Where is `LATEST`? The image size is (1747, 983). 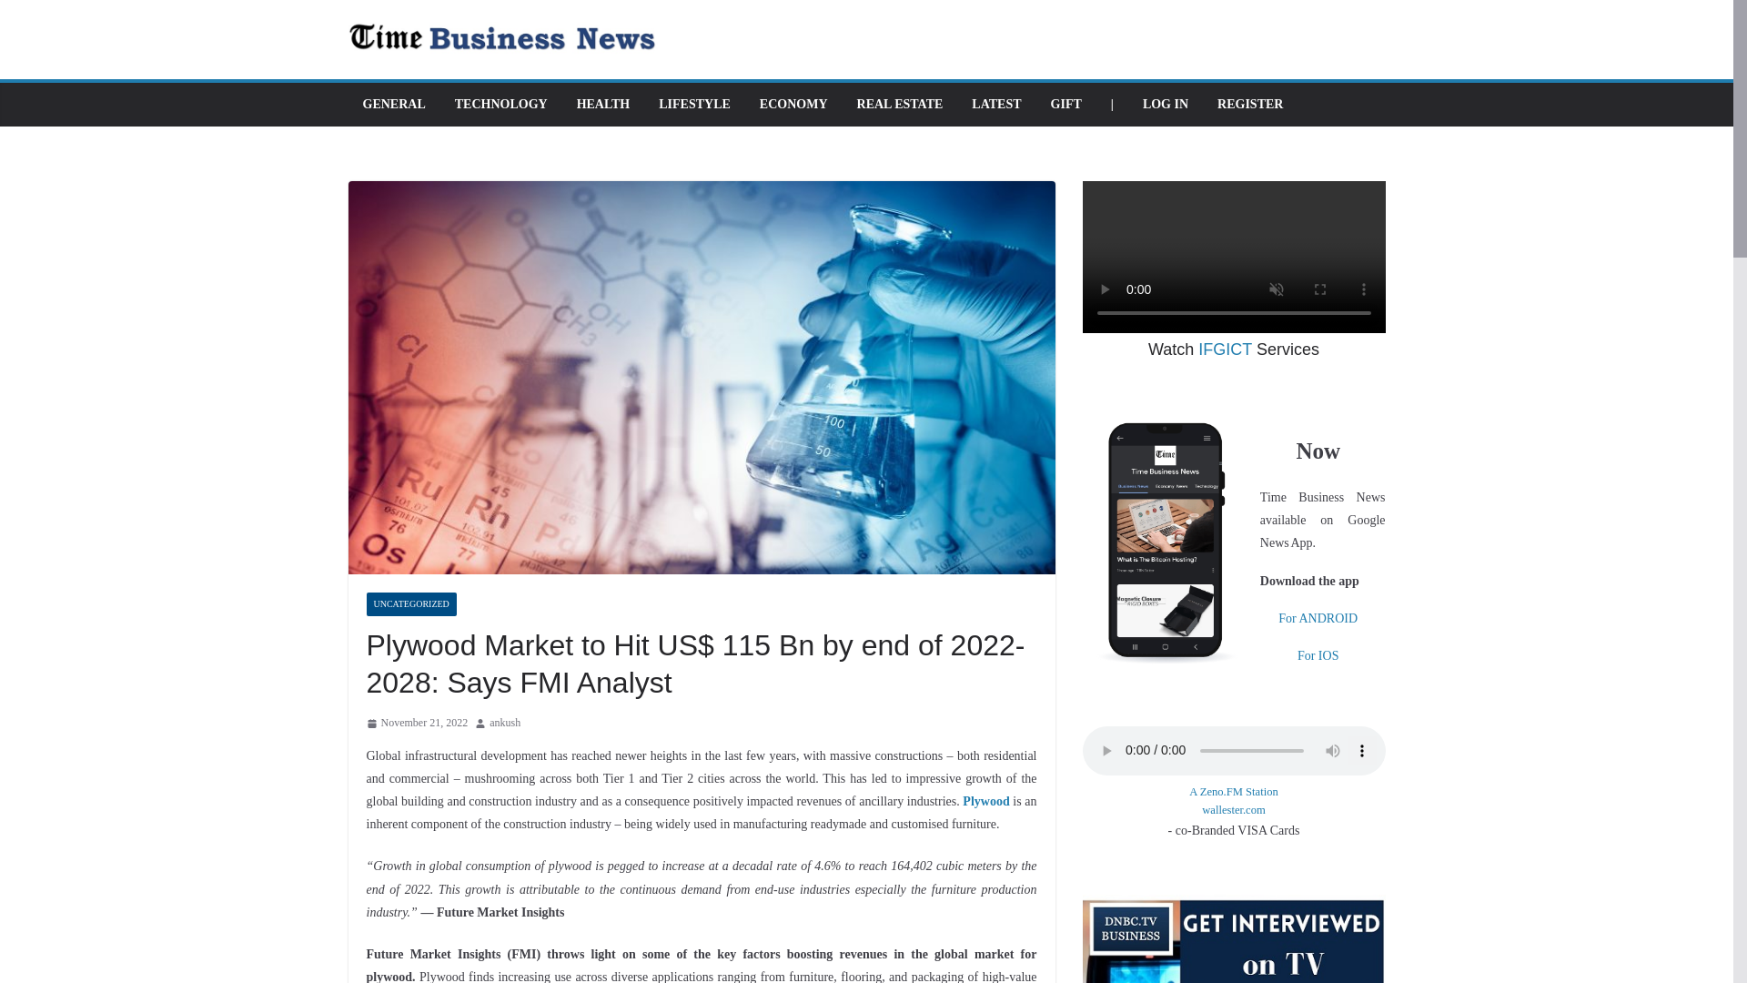
LATEST is located at coordinates (995, 104).